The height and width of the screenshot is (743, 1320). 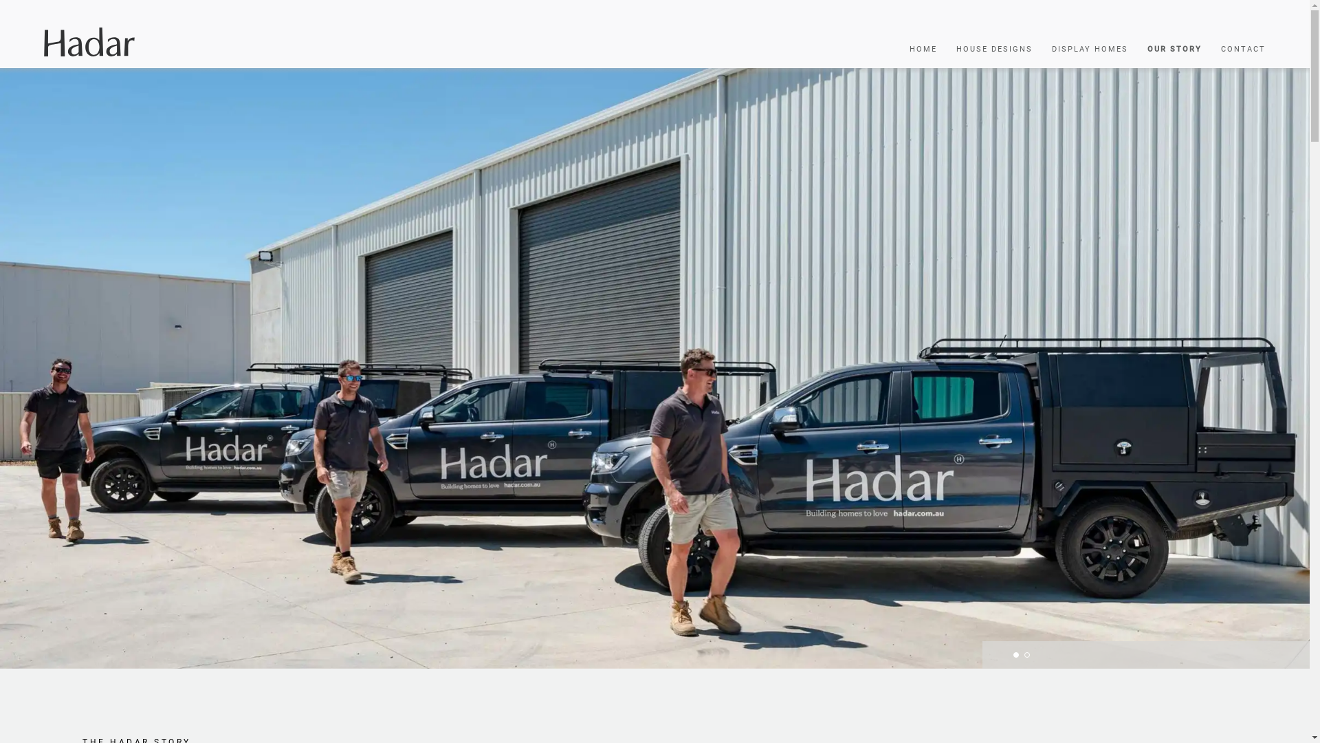 What do you see at coordinates (1016, 655) in the screenshot?
I see `1` at bounding box center [1016, 655].